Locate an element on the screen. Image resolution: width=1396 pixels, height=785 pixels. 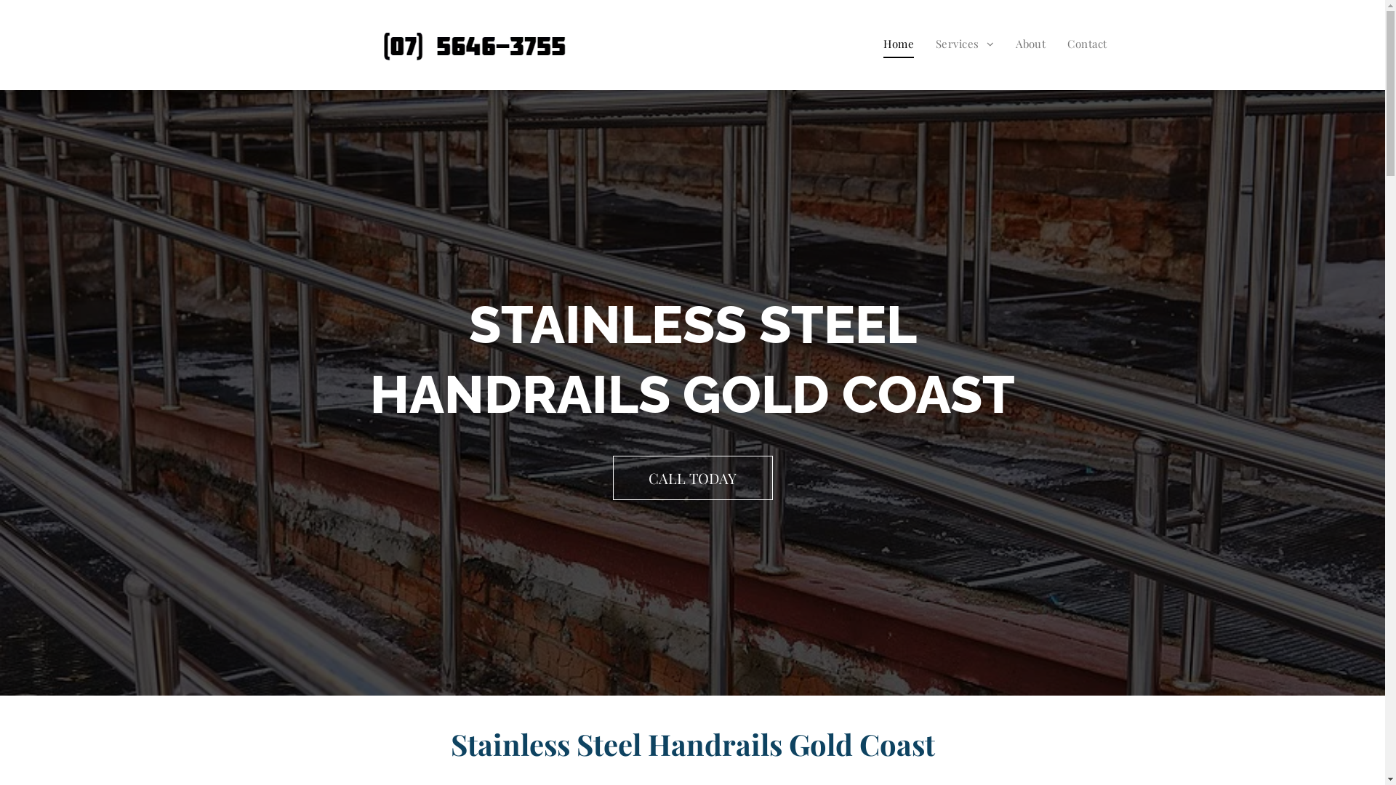
About is located at coordinates (1031, 44).